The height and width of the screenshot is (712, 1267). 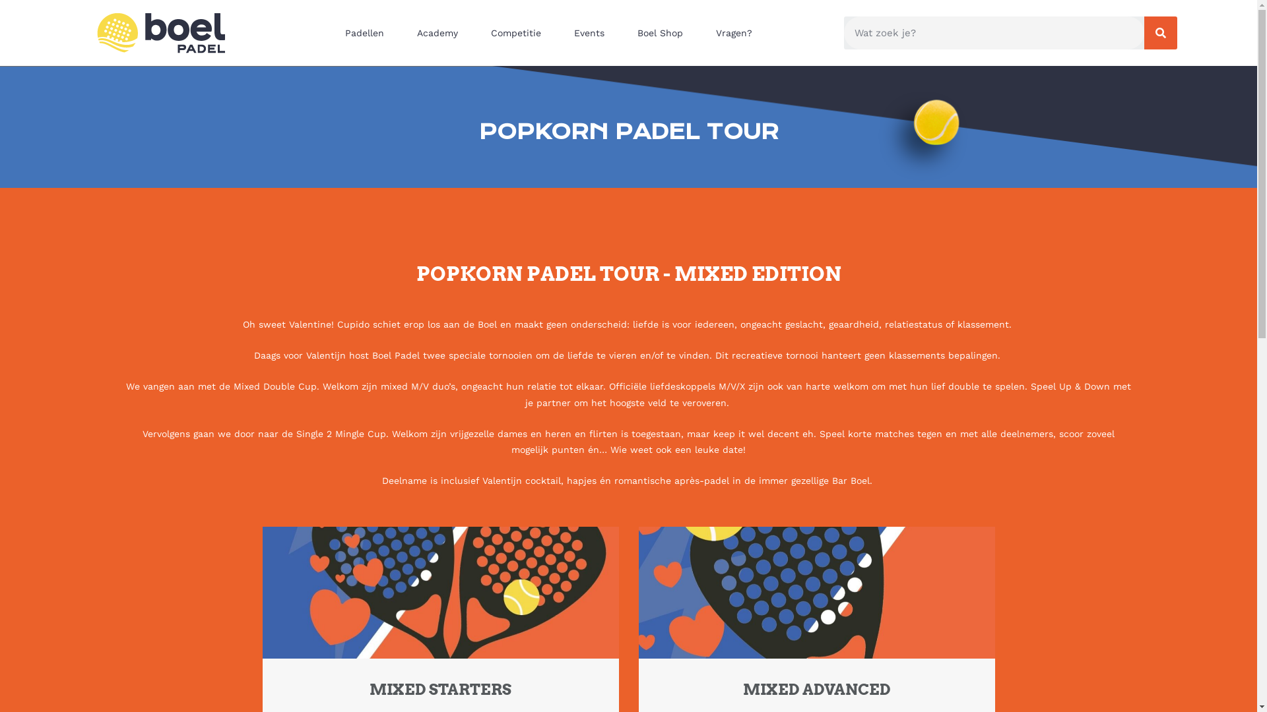 I want to click on boel-padel-log)webv2, so click(x=161, y=33).